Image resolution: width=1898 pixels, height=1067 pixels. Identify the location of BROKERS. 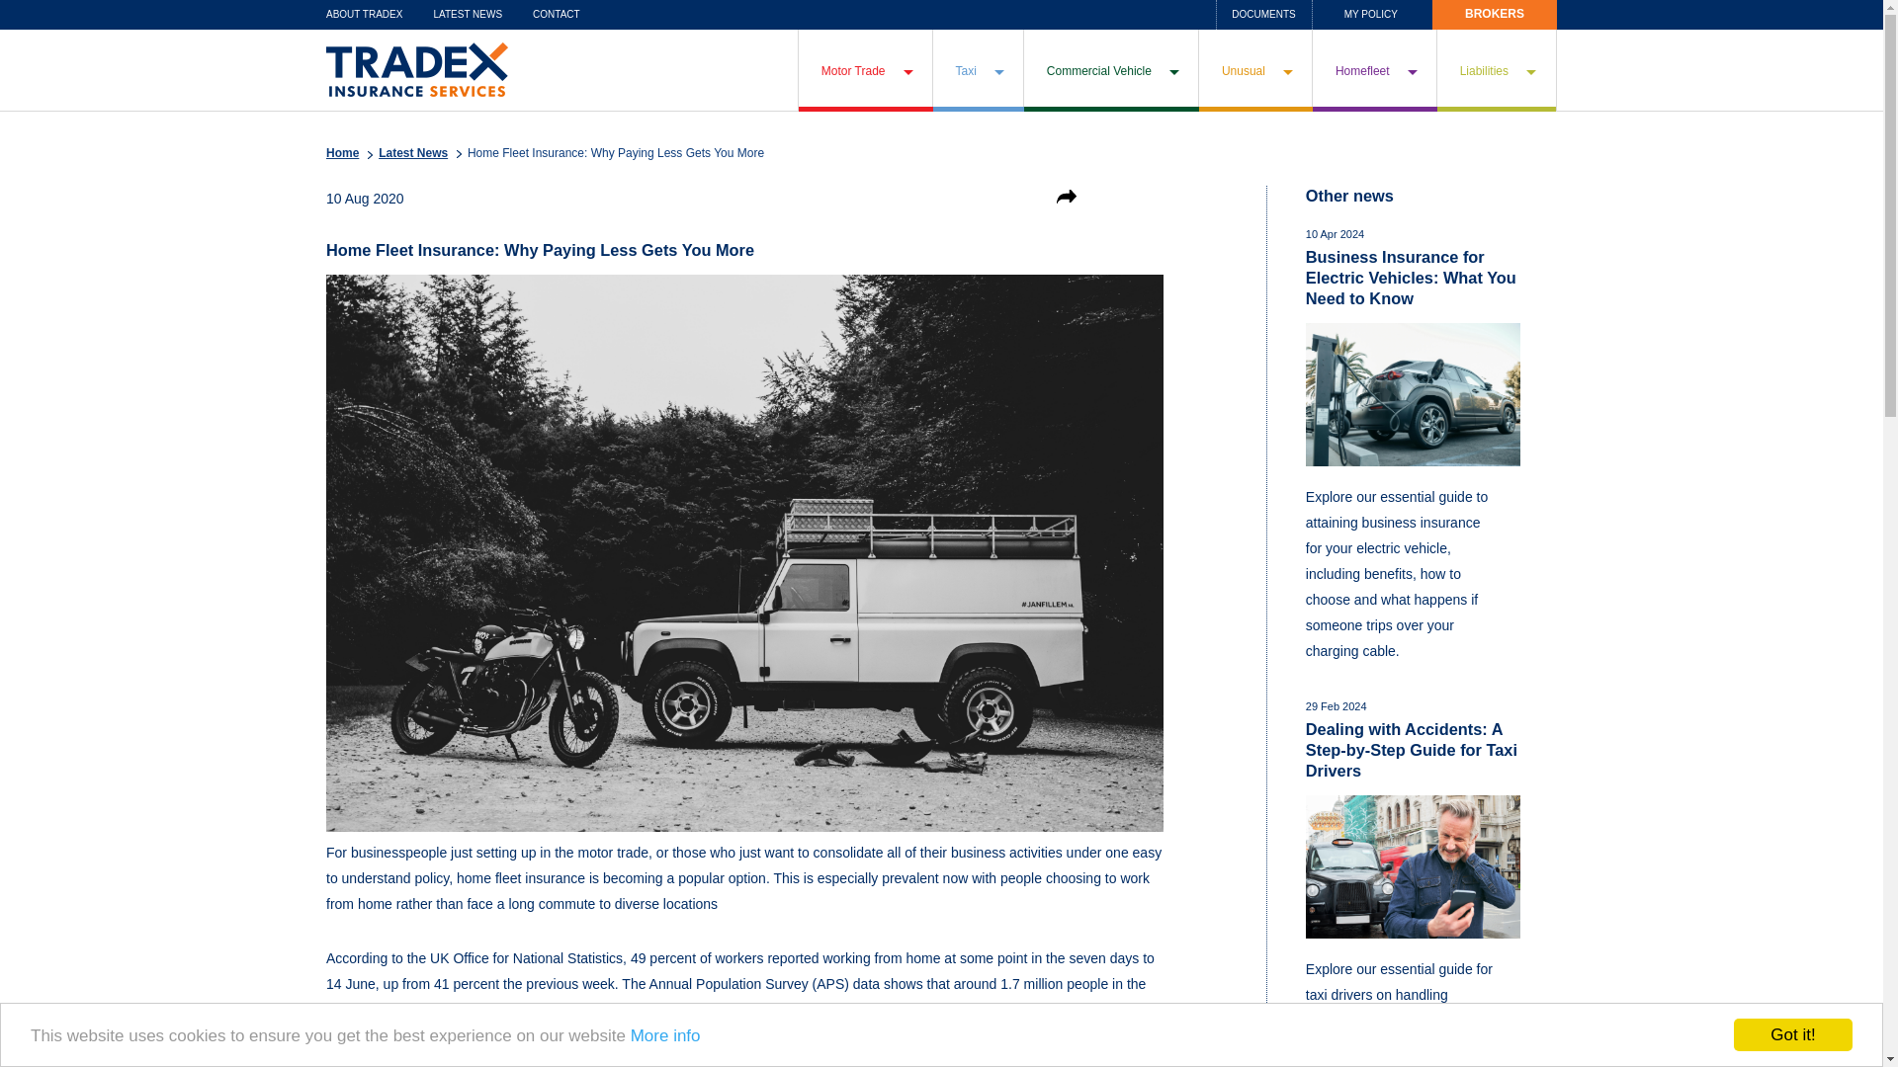
(1495, 15).